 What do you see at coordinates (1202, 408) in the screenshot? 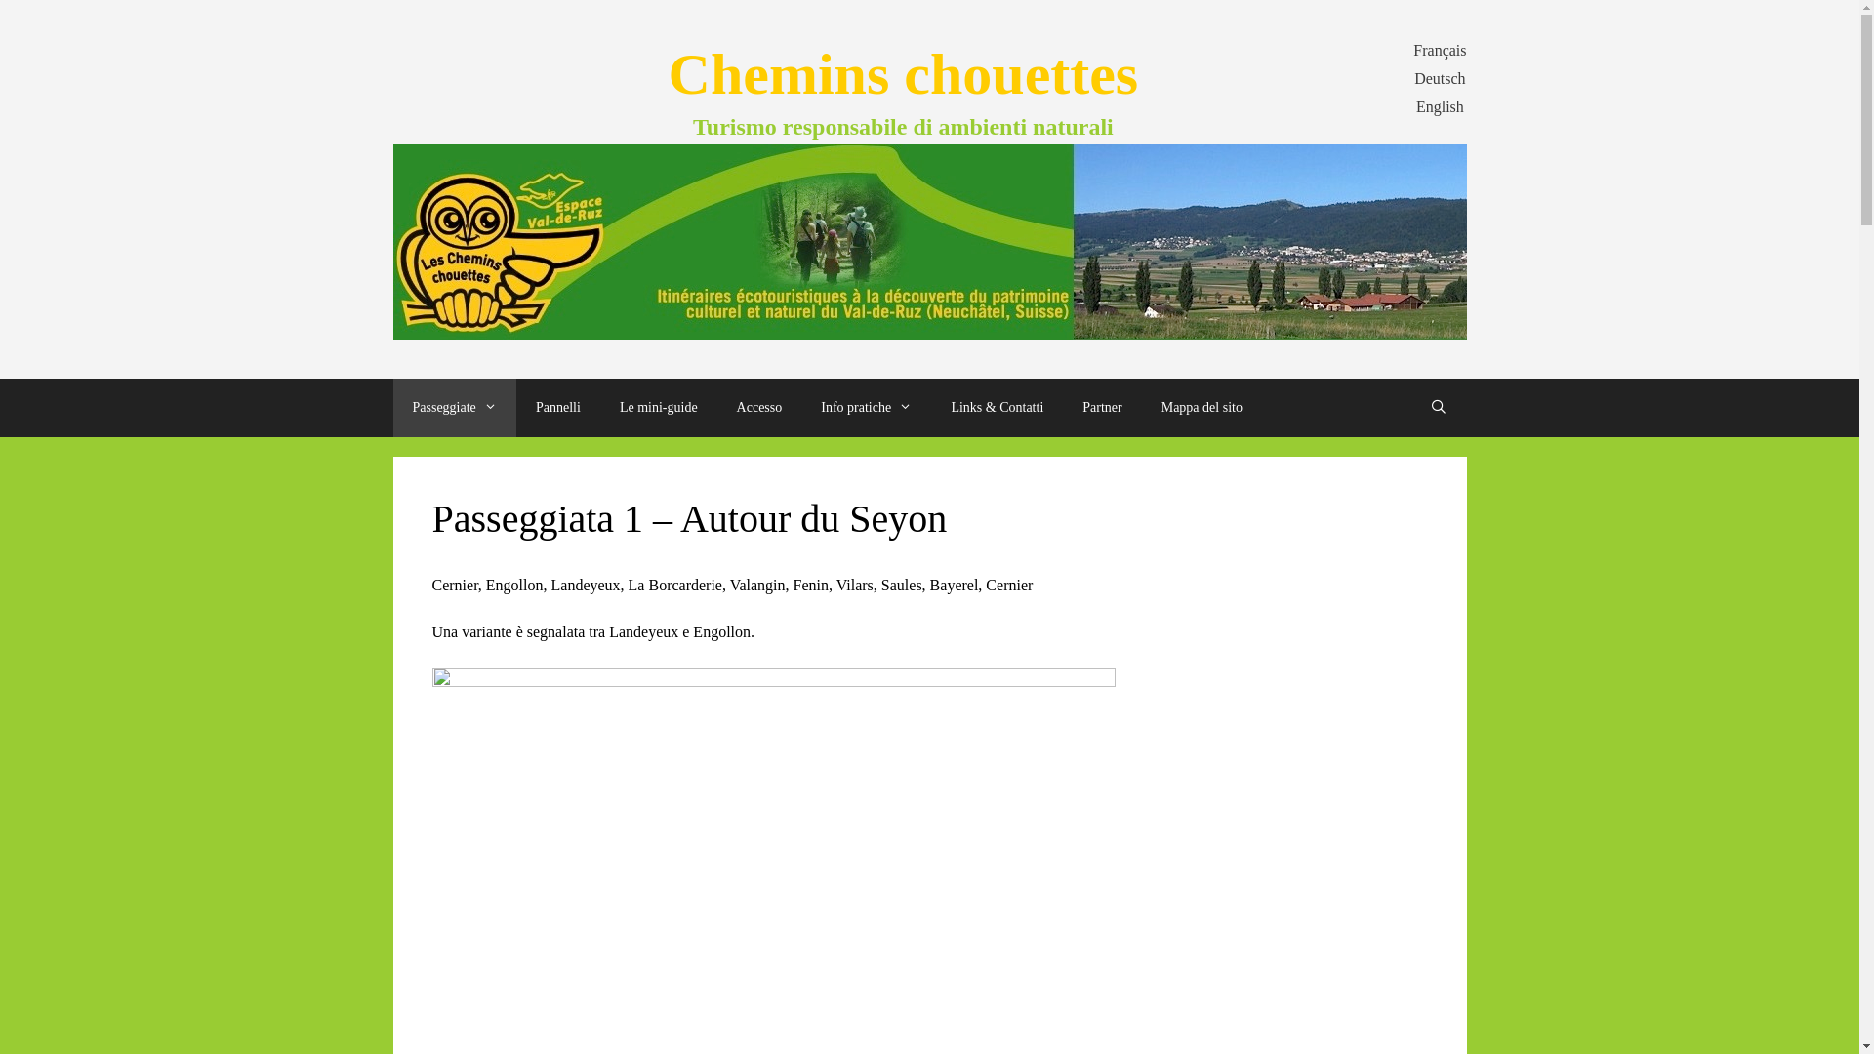
I see `Mappa del sito` at bounding box center [1202, 408].